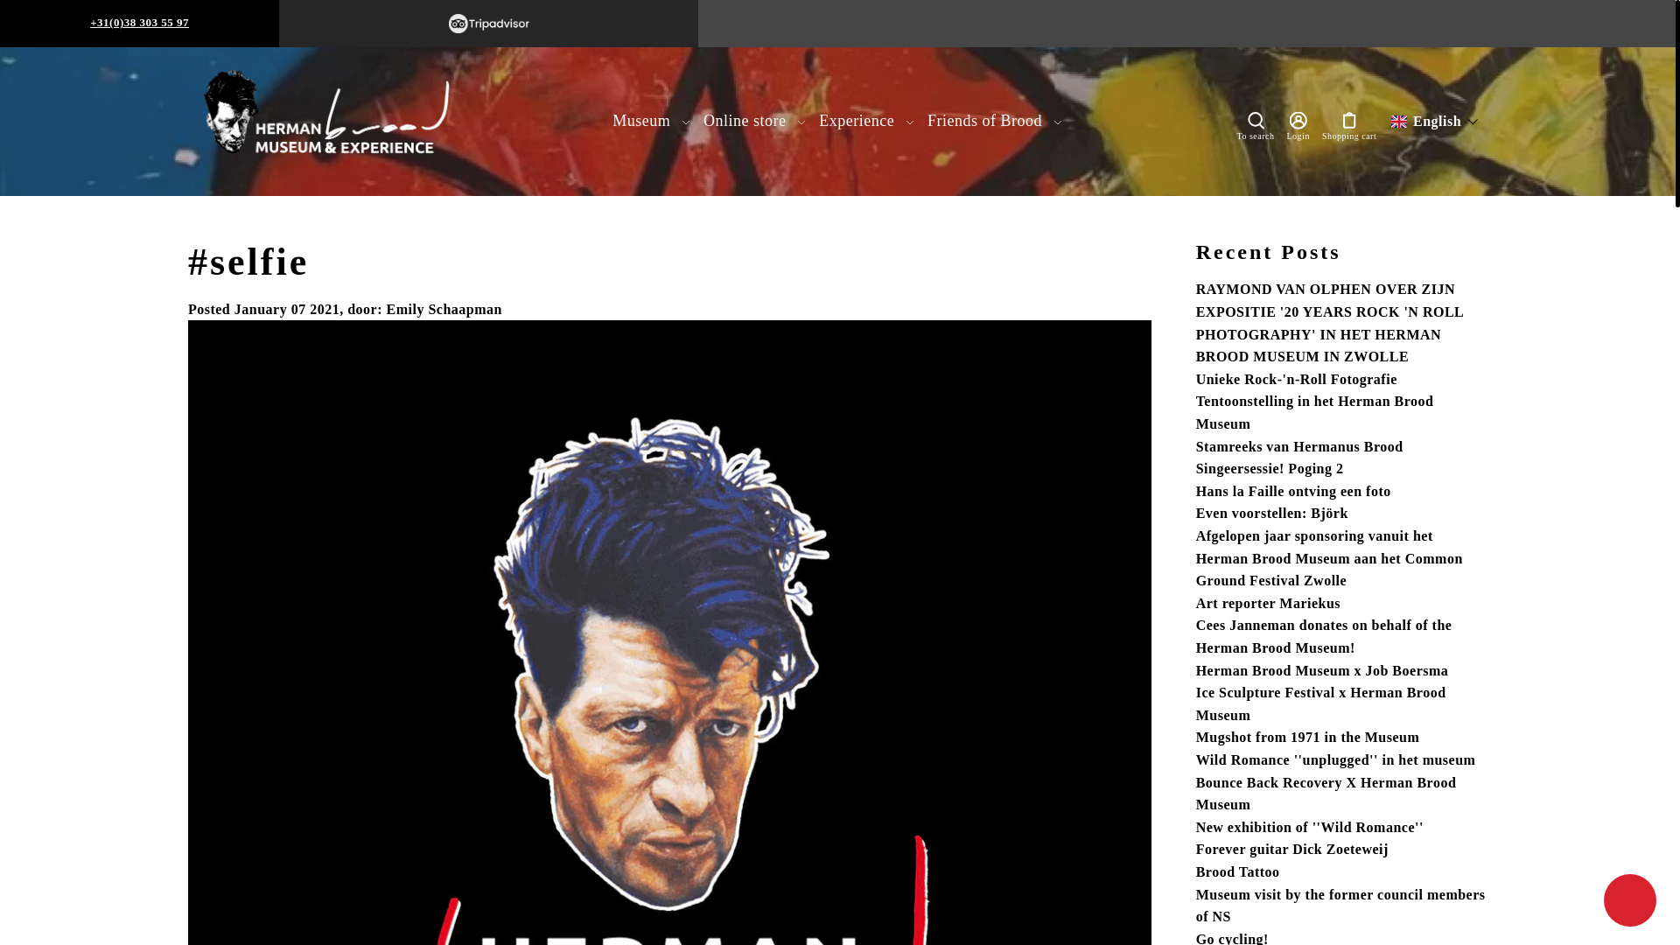 The width and height of the screenshot is (1680, 945). What do you see at coordinates (651, 121) in the screenshot?
I see `Museum` at bounding box center [651, 121].